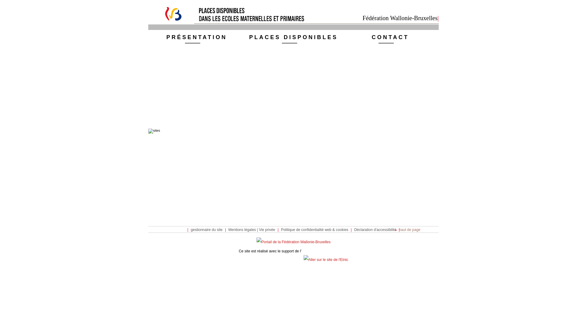 This screenshot has width=587, height=330. Describe the element at coordinates (326, 260) in the screenshot. I see `Aller sur le site de l'Etnic` at that location.